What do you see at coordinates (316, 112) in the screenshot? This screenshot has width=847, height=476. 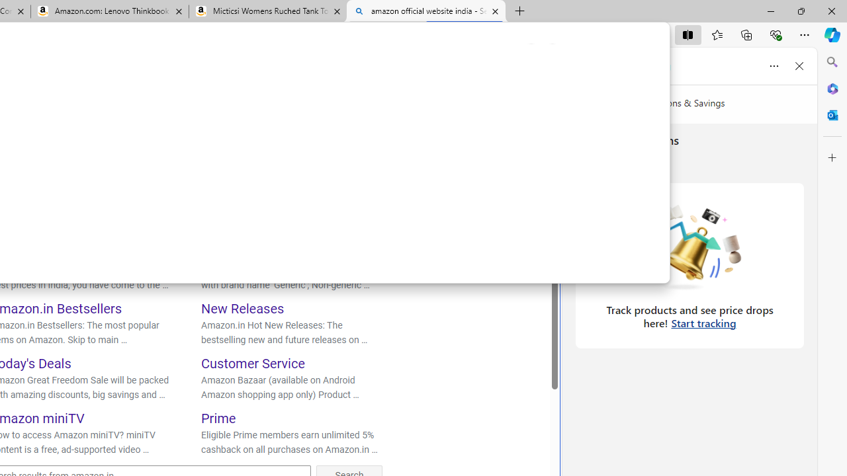 I see `Dropdown Menu` at bounding box center [316, 112].